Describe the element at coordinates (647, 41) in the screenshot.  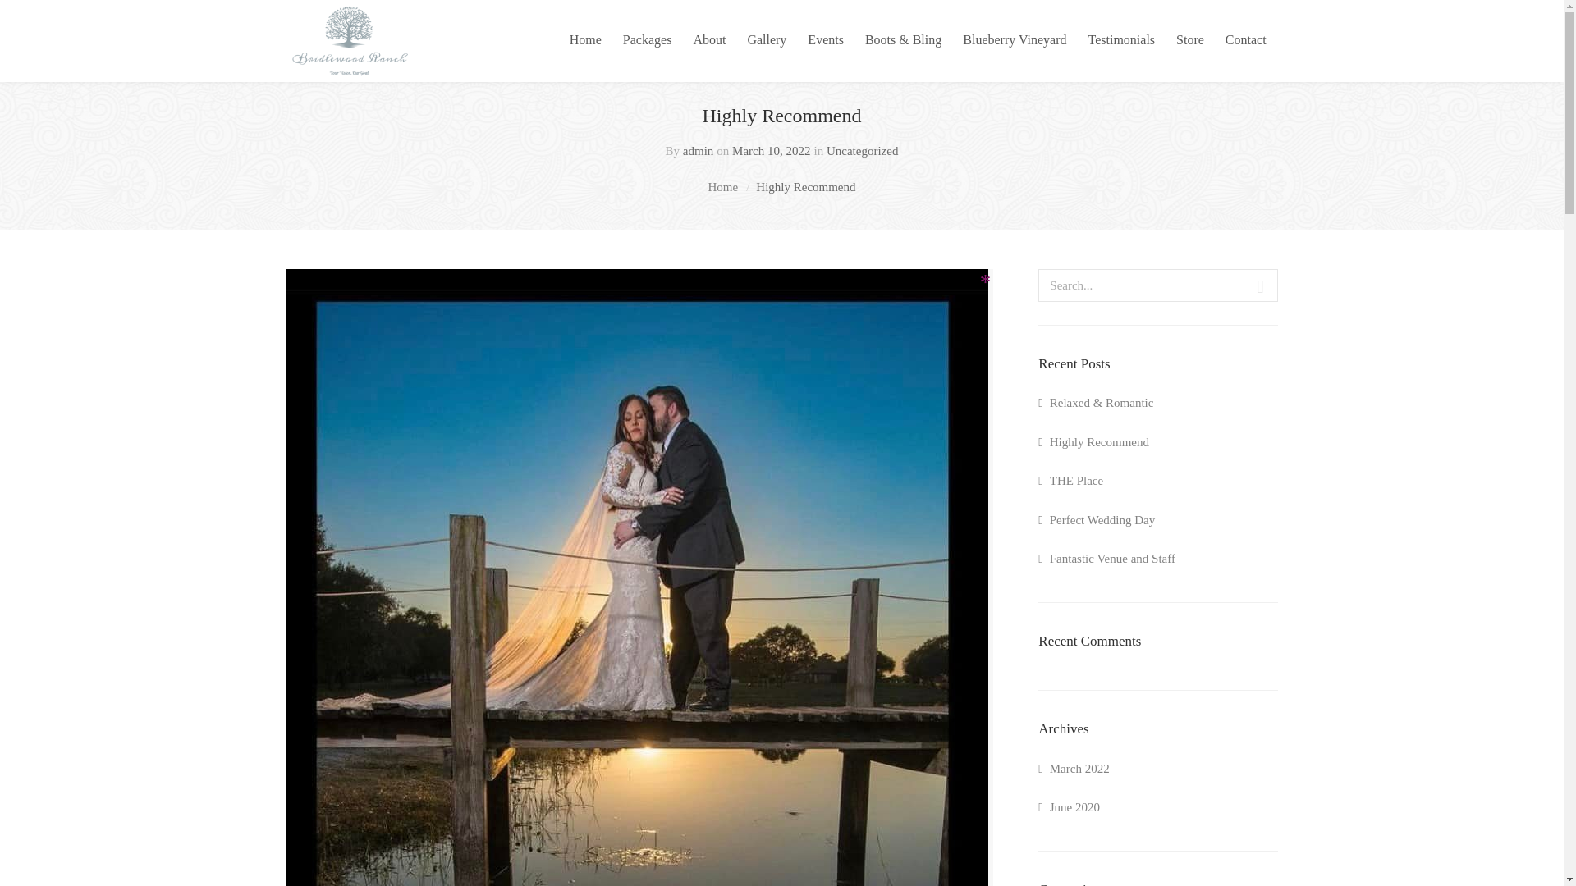
I see `Packages` at that location.